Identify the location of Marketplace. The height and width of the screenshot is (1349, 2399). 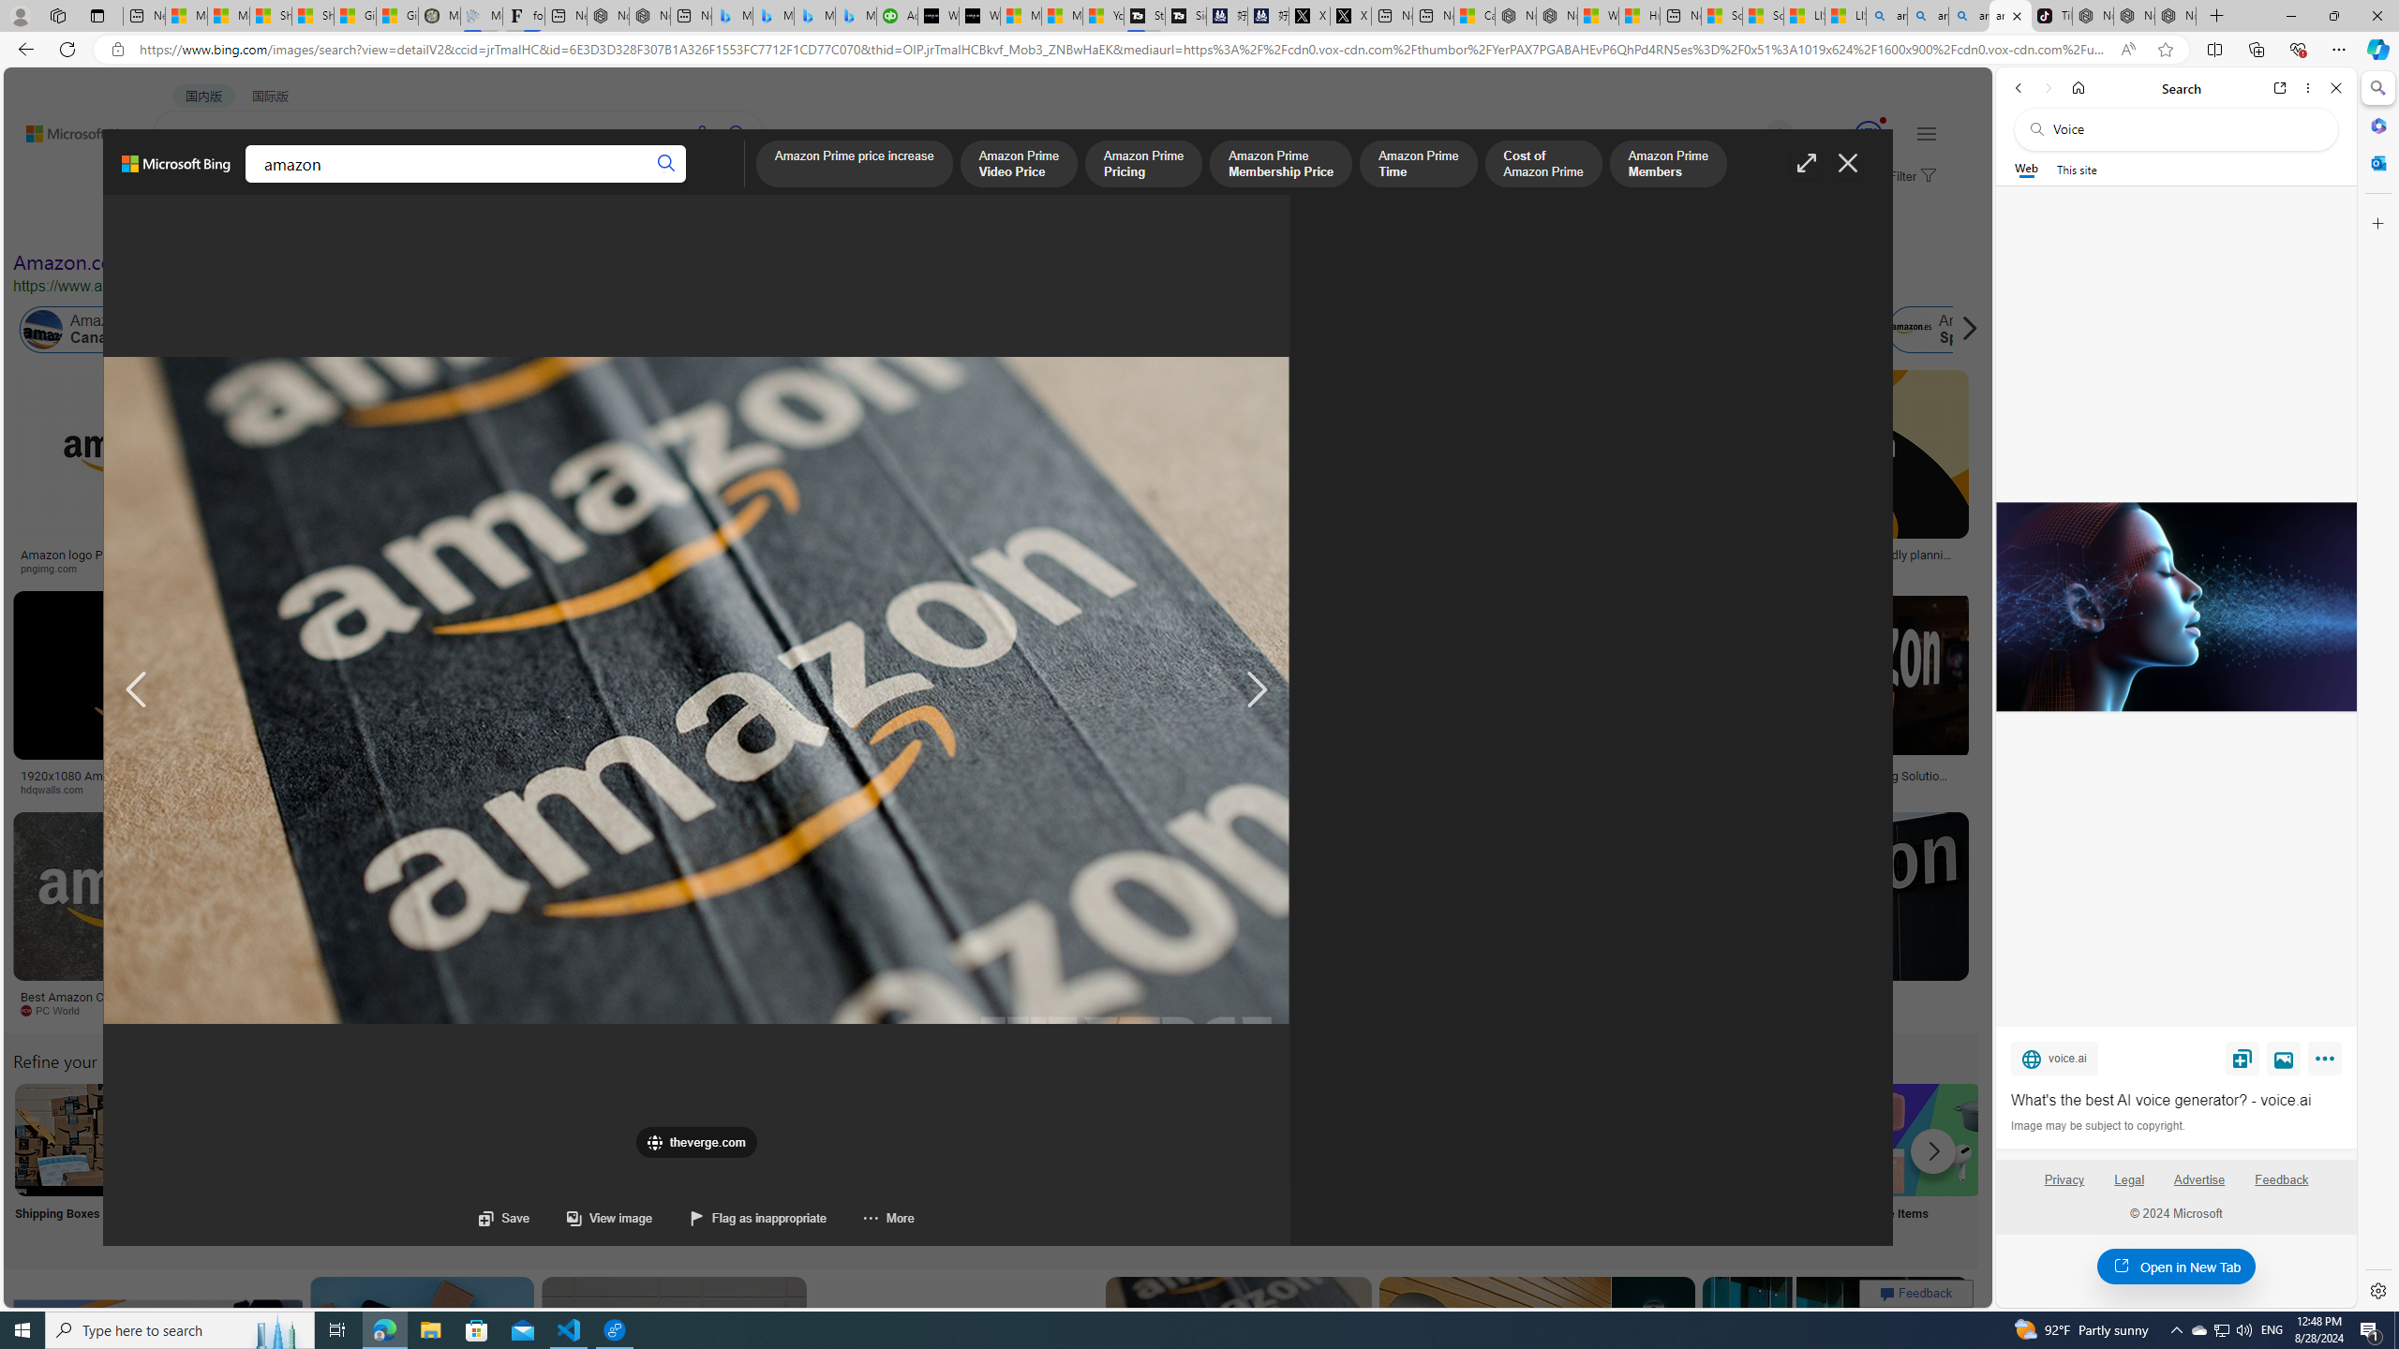
(656, 789).